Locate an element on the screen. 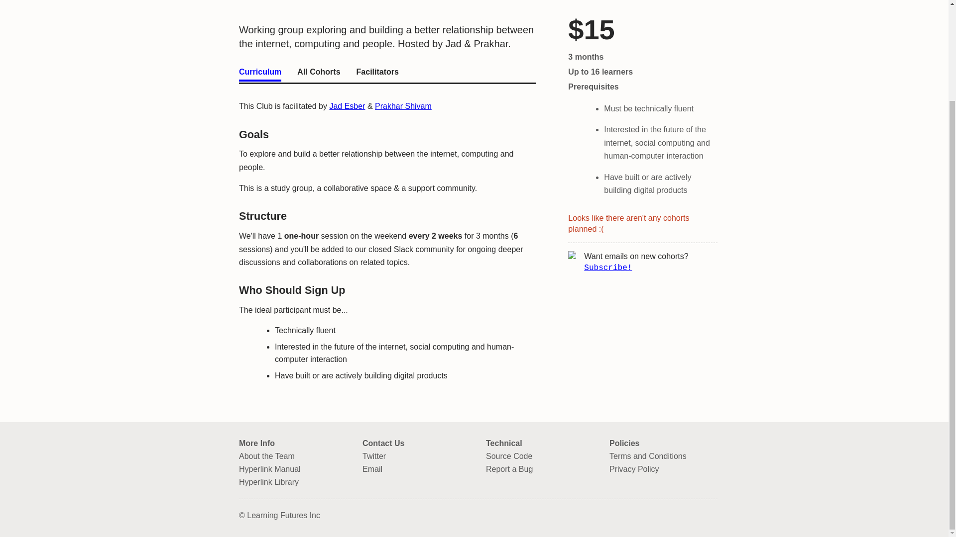  Curriculum is located at coordinates (260, 74).